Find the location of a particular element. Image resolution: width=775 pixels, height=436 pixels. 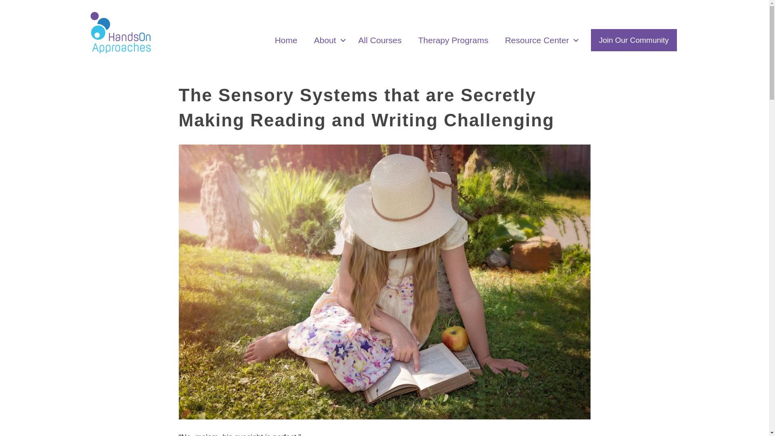

All Courses is located at coordinates (380, 40).